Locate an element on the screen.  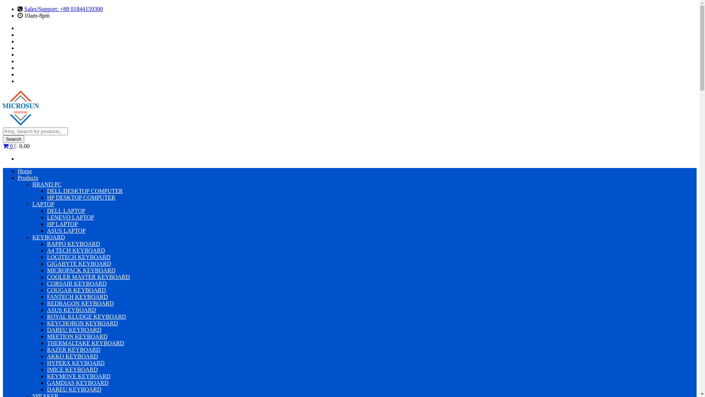
IMICE KEYBOARD is located at coordinates (72, 370).